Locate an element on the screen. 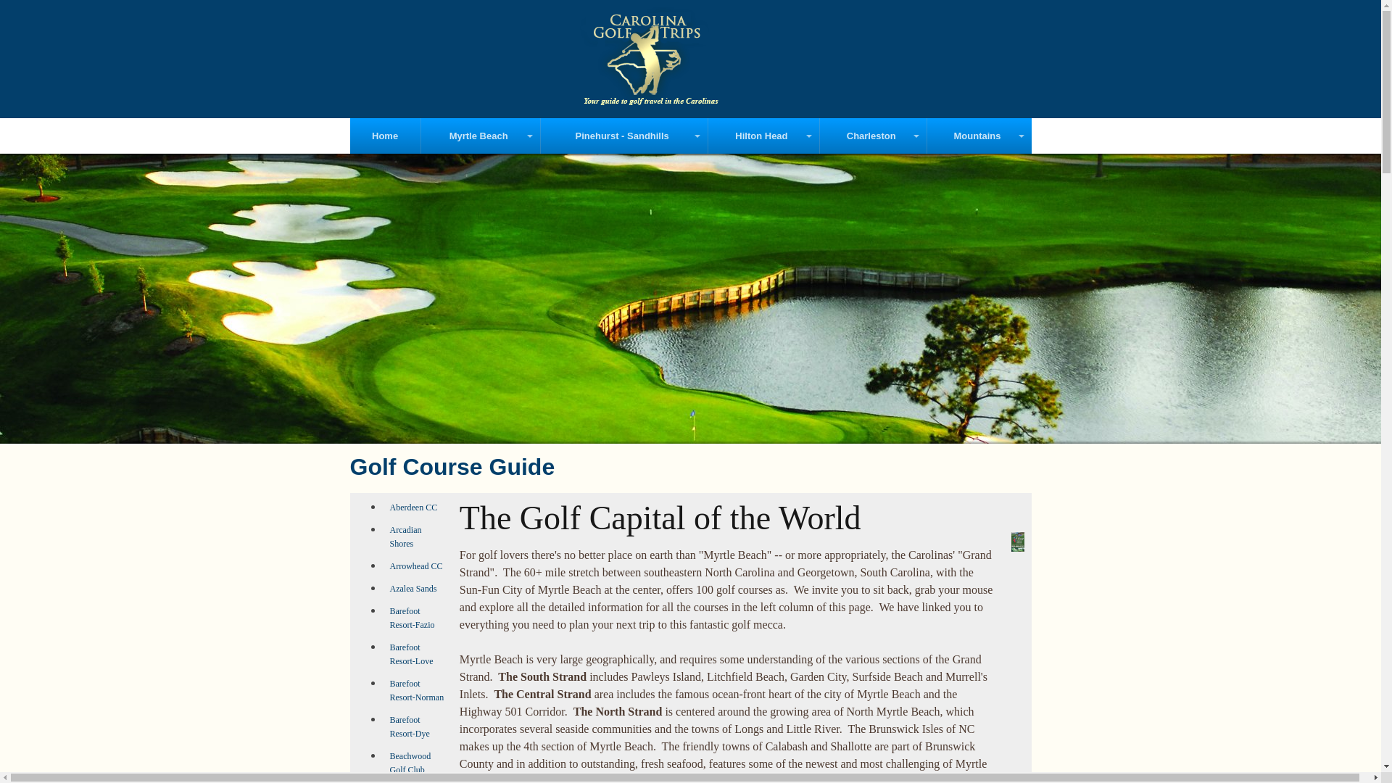 The width and height of the screenshot is (1392, 783). Barefoot Resort-Dye is located at coordinates (410, 726).